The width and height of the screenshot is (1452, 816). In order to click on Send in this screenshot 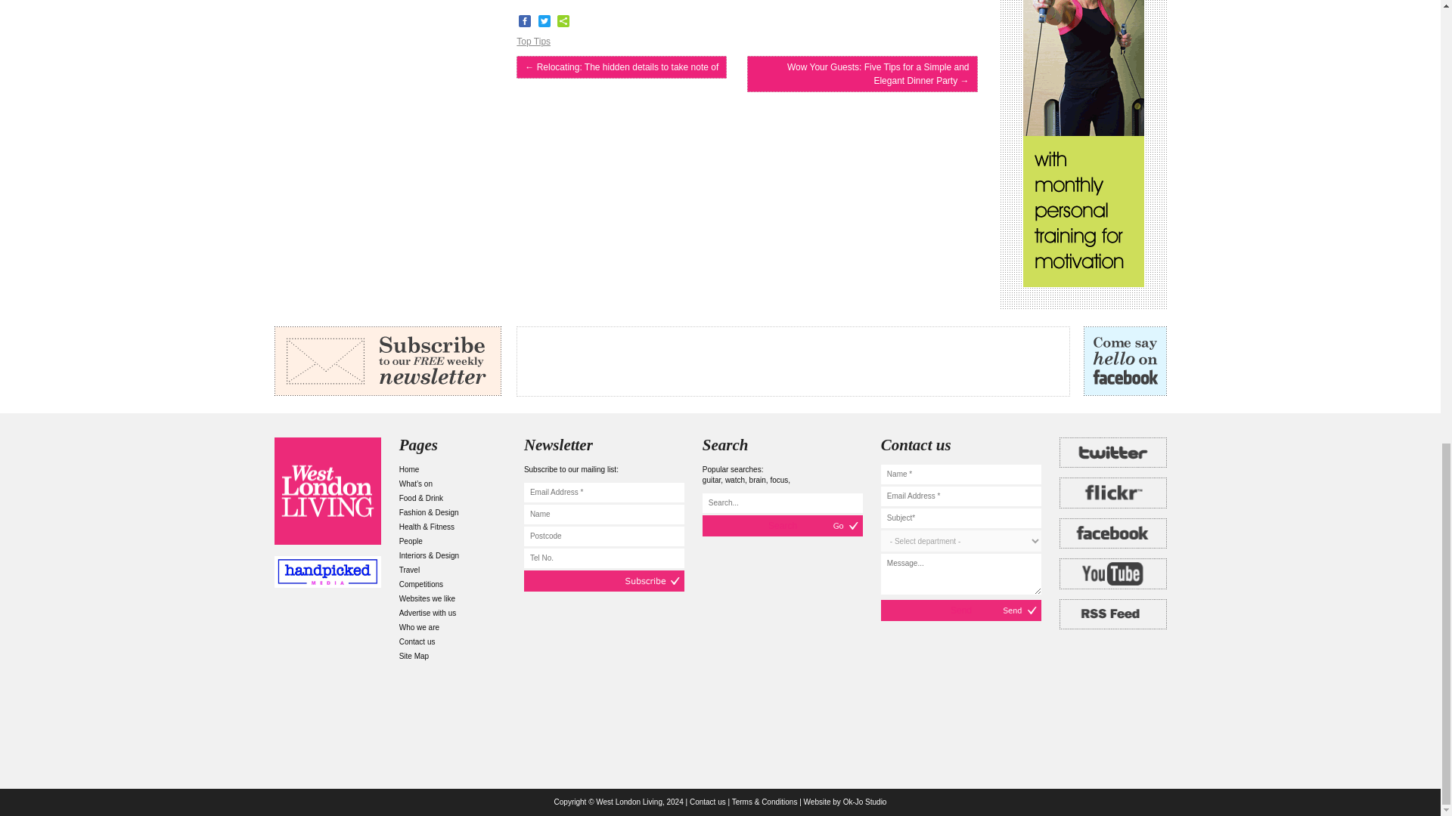, I will do `click(960, 610)`.